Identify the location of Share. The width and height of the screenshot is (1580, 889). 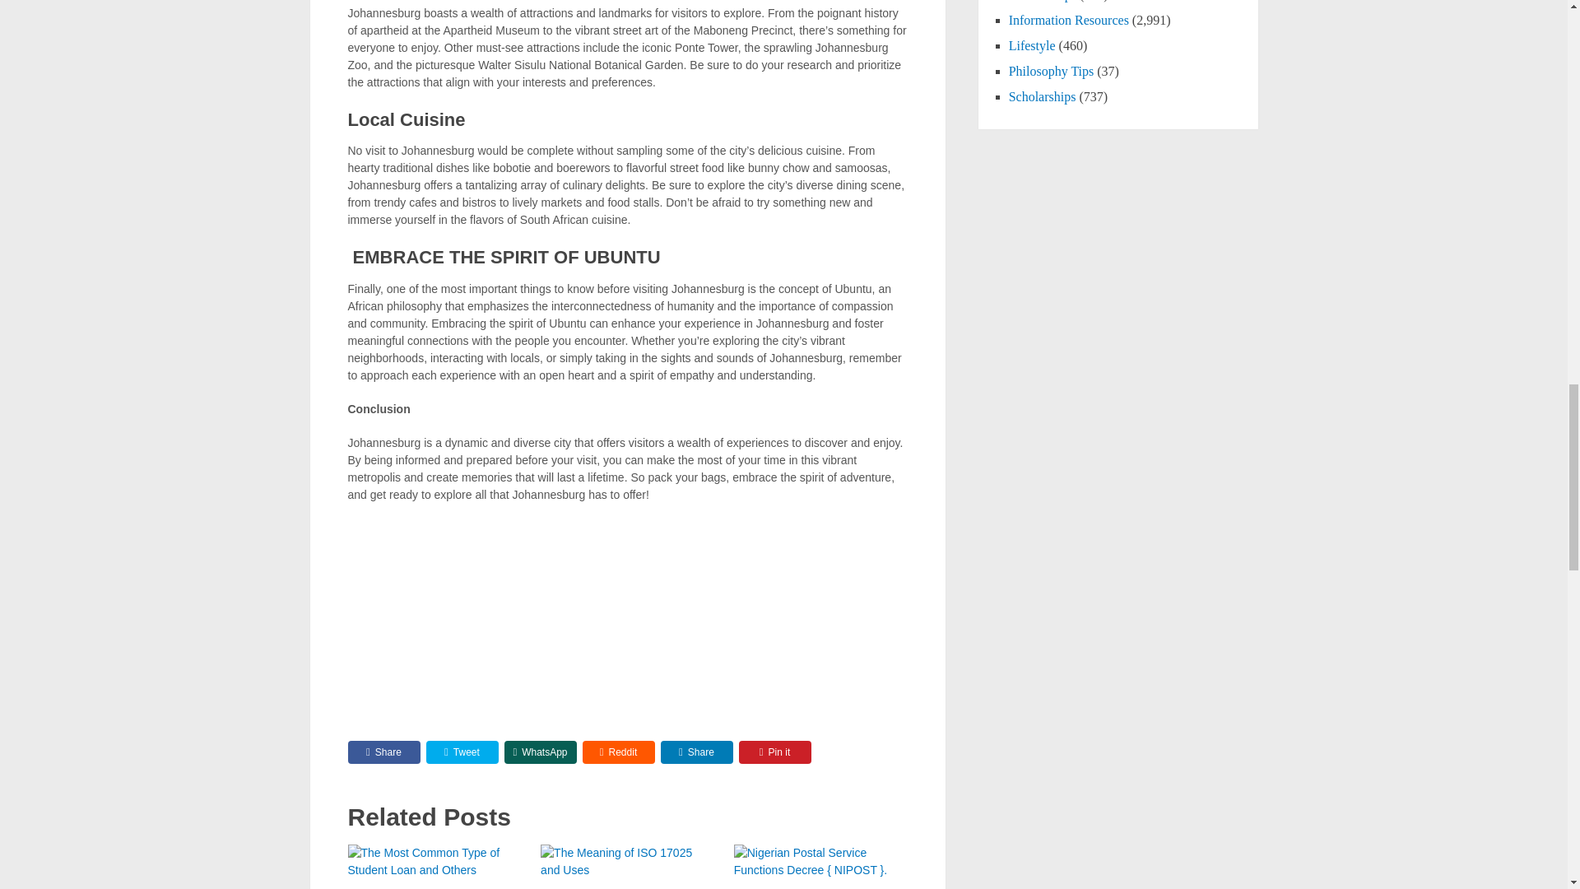
(383, 752).